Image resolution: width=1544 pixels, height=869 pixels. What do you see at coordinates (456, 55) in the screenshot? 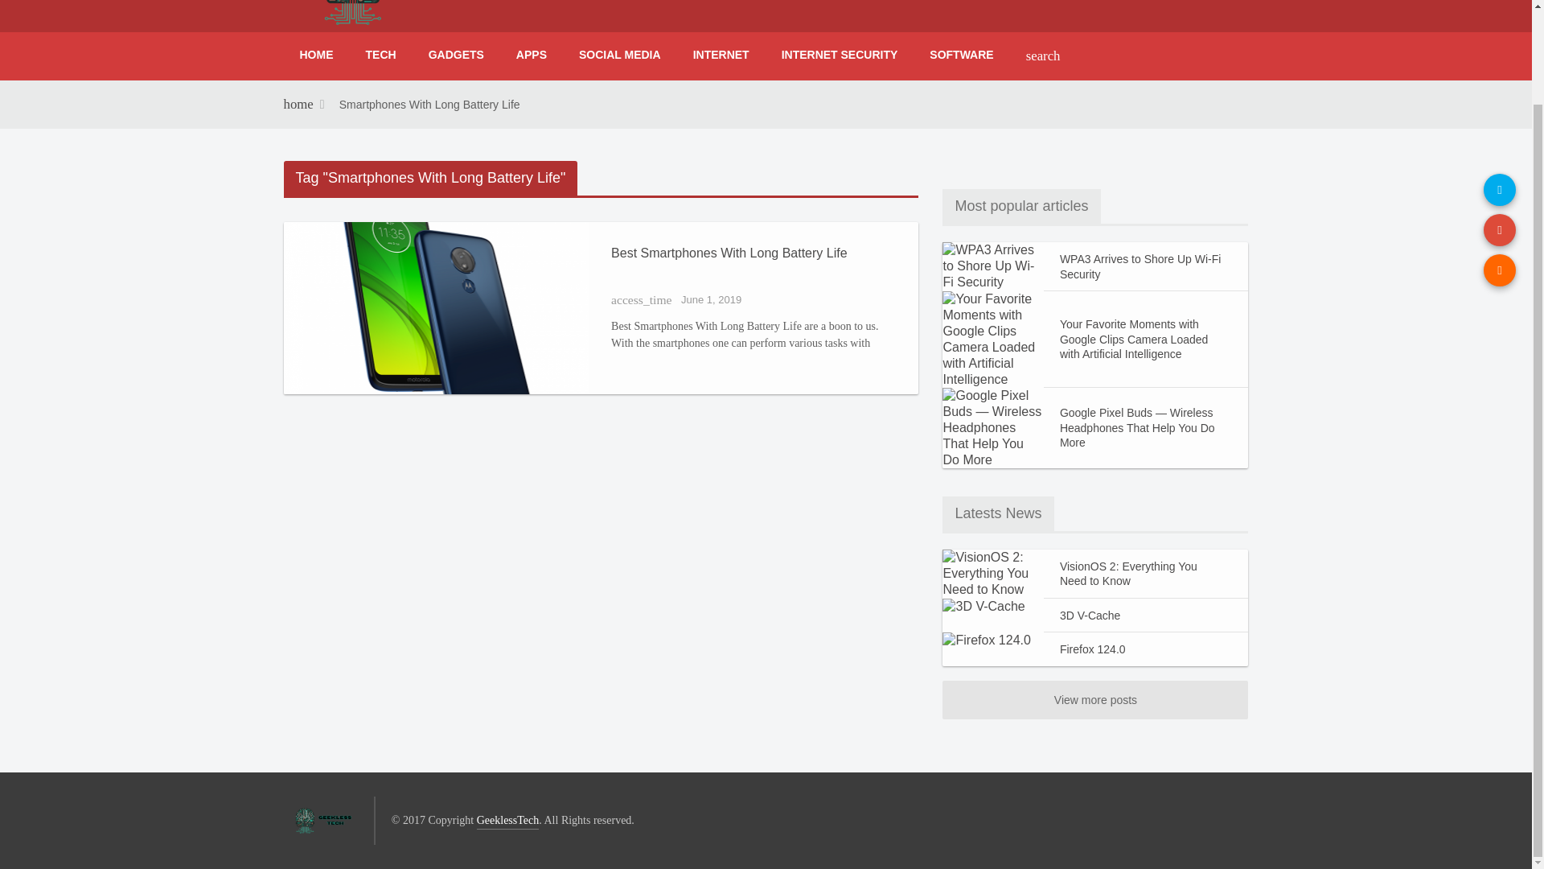
I see `GADGETS` at bounding box center [456, 55].